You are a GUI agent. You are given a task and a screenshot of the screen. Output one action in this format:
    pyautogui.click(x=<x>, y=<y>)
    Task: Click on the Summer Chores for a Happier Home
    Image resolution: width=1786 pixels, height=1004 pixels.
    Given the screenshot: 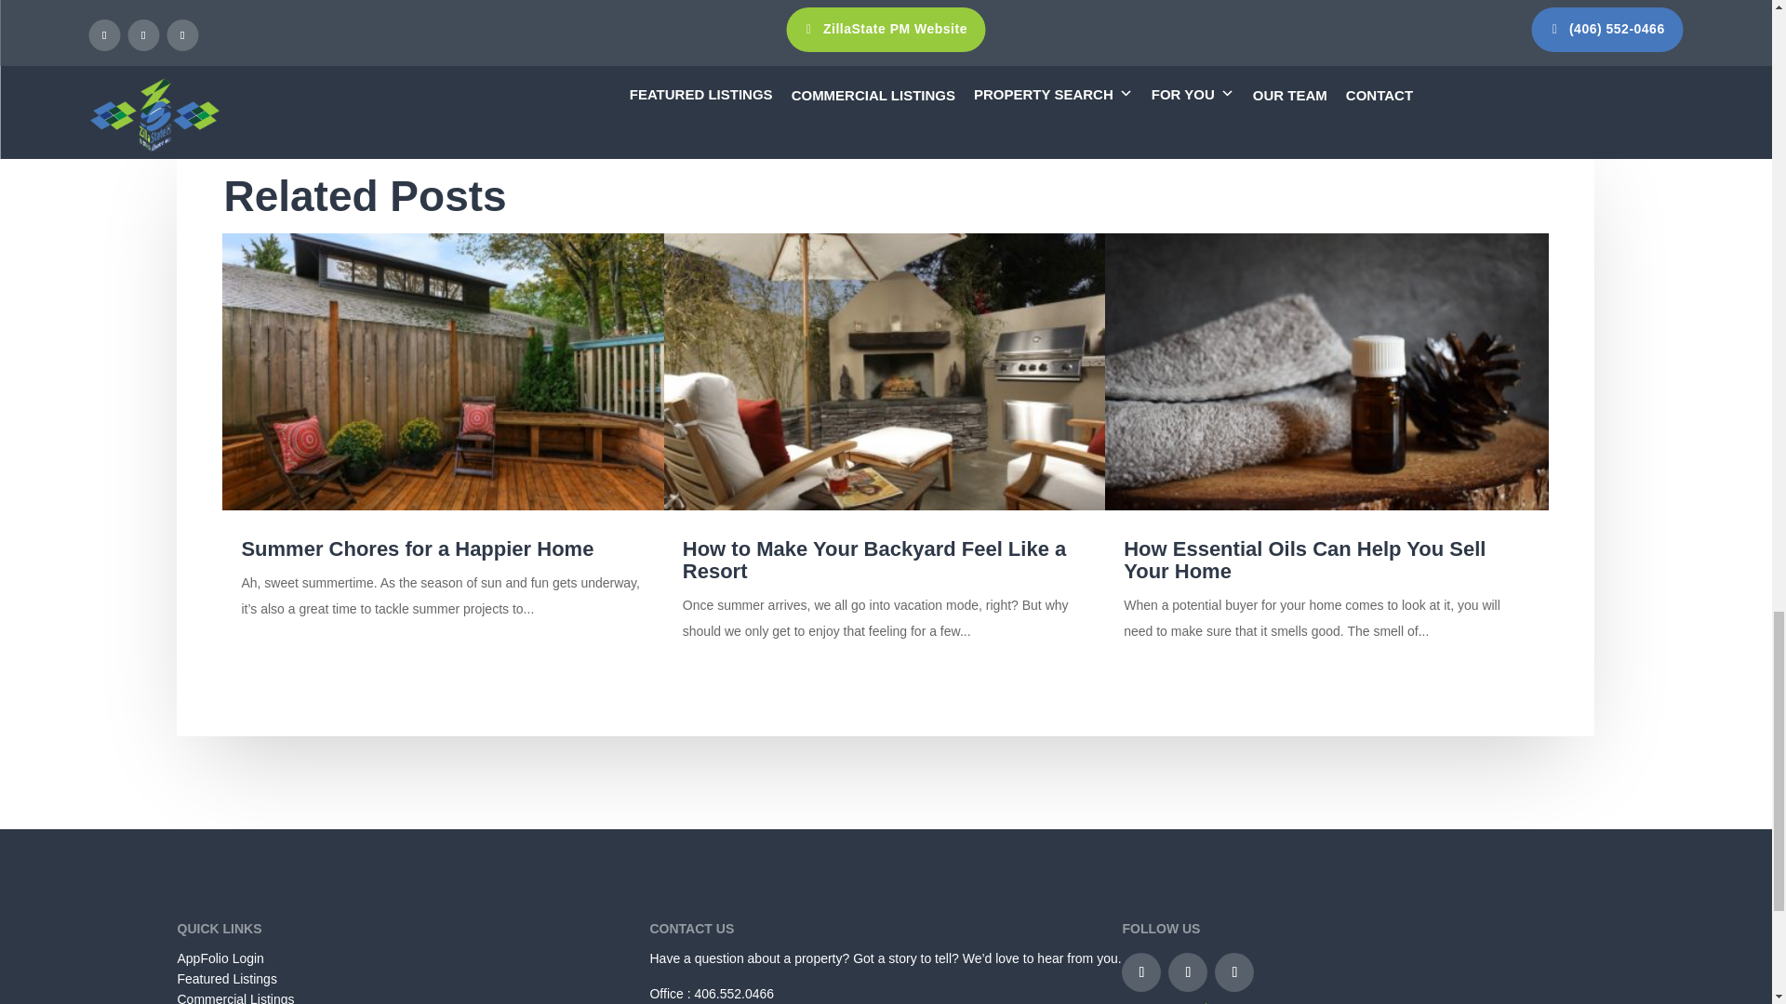 What is the action you would take?
    pyautogui.click(x=417, y=548)
    